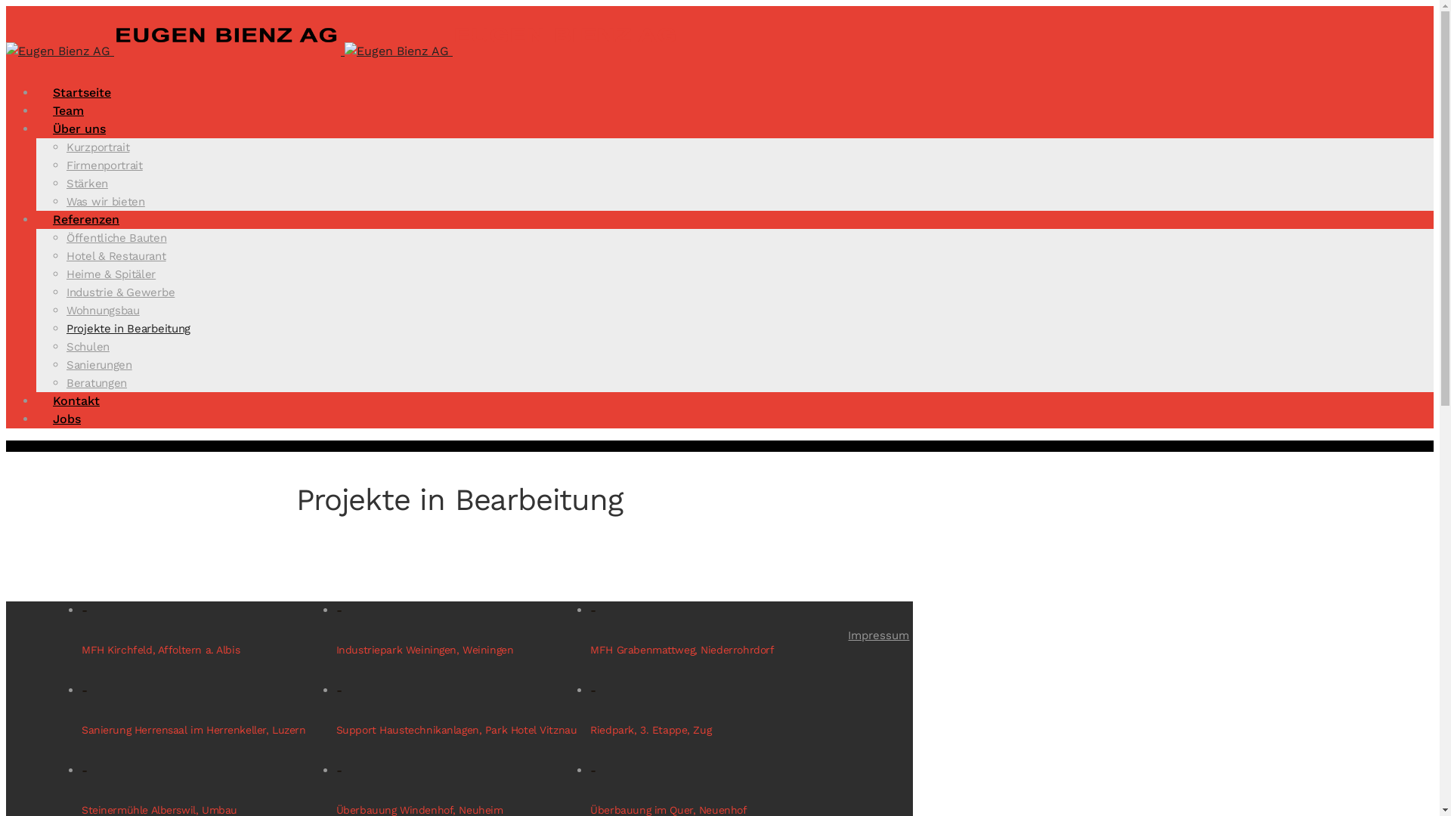 The image size is (1451, 816). Describe the element at coordinates (116, 256) in the screenshot. I see `Hotel & Restaurant` at that location.